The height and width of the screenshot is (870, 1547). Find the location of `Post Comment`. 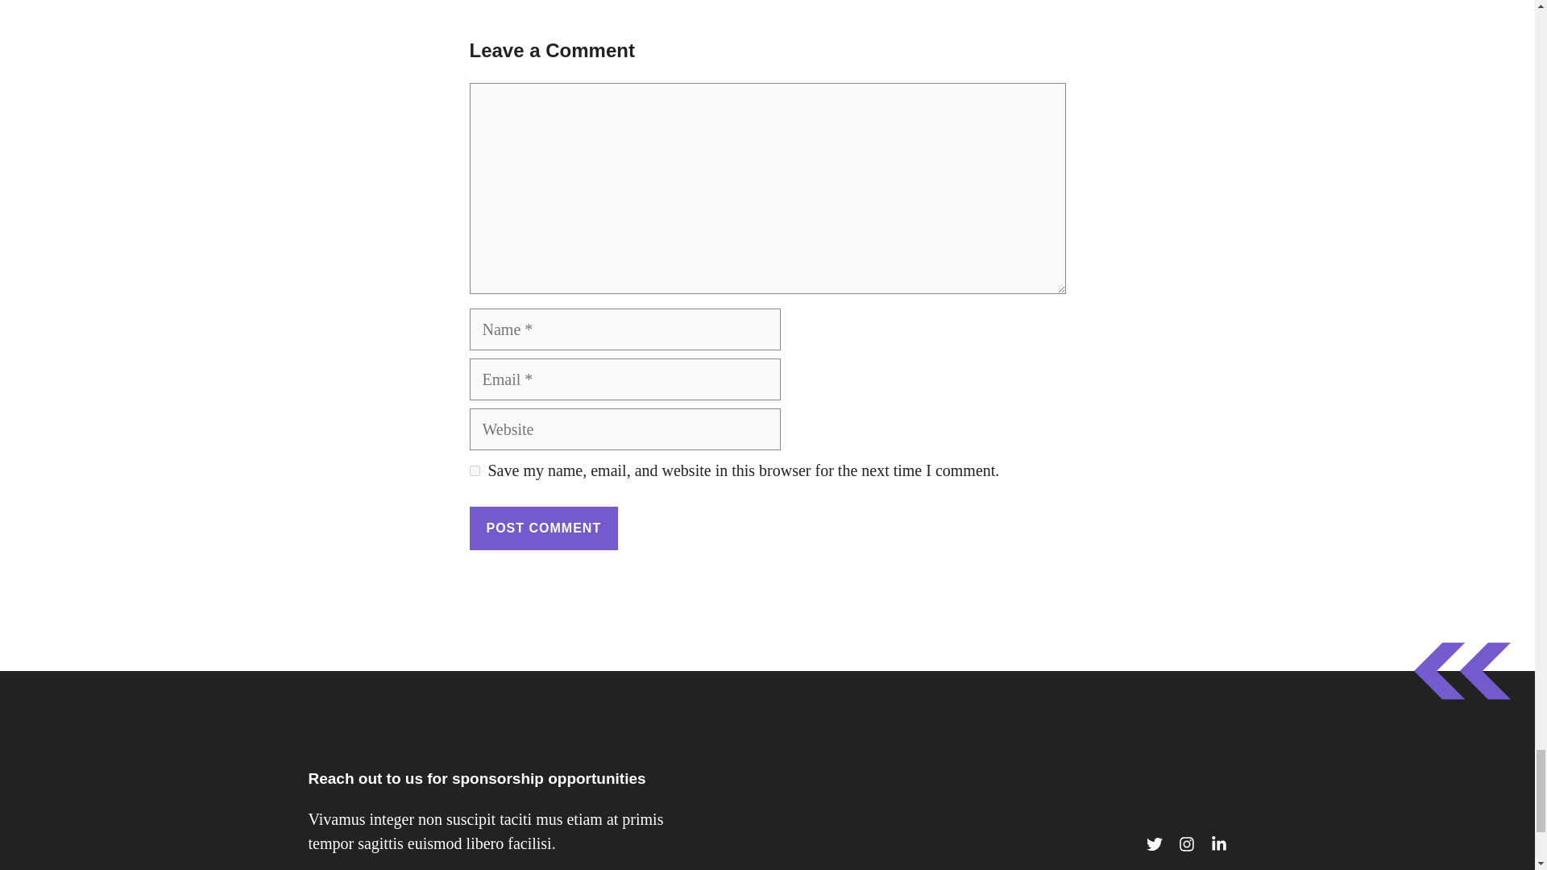

Post Comment is located at coordinates (543, 528).